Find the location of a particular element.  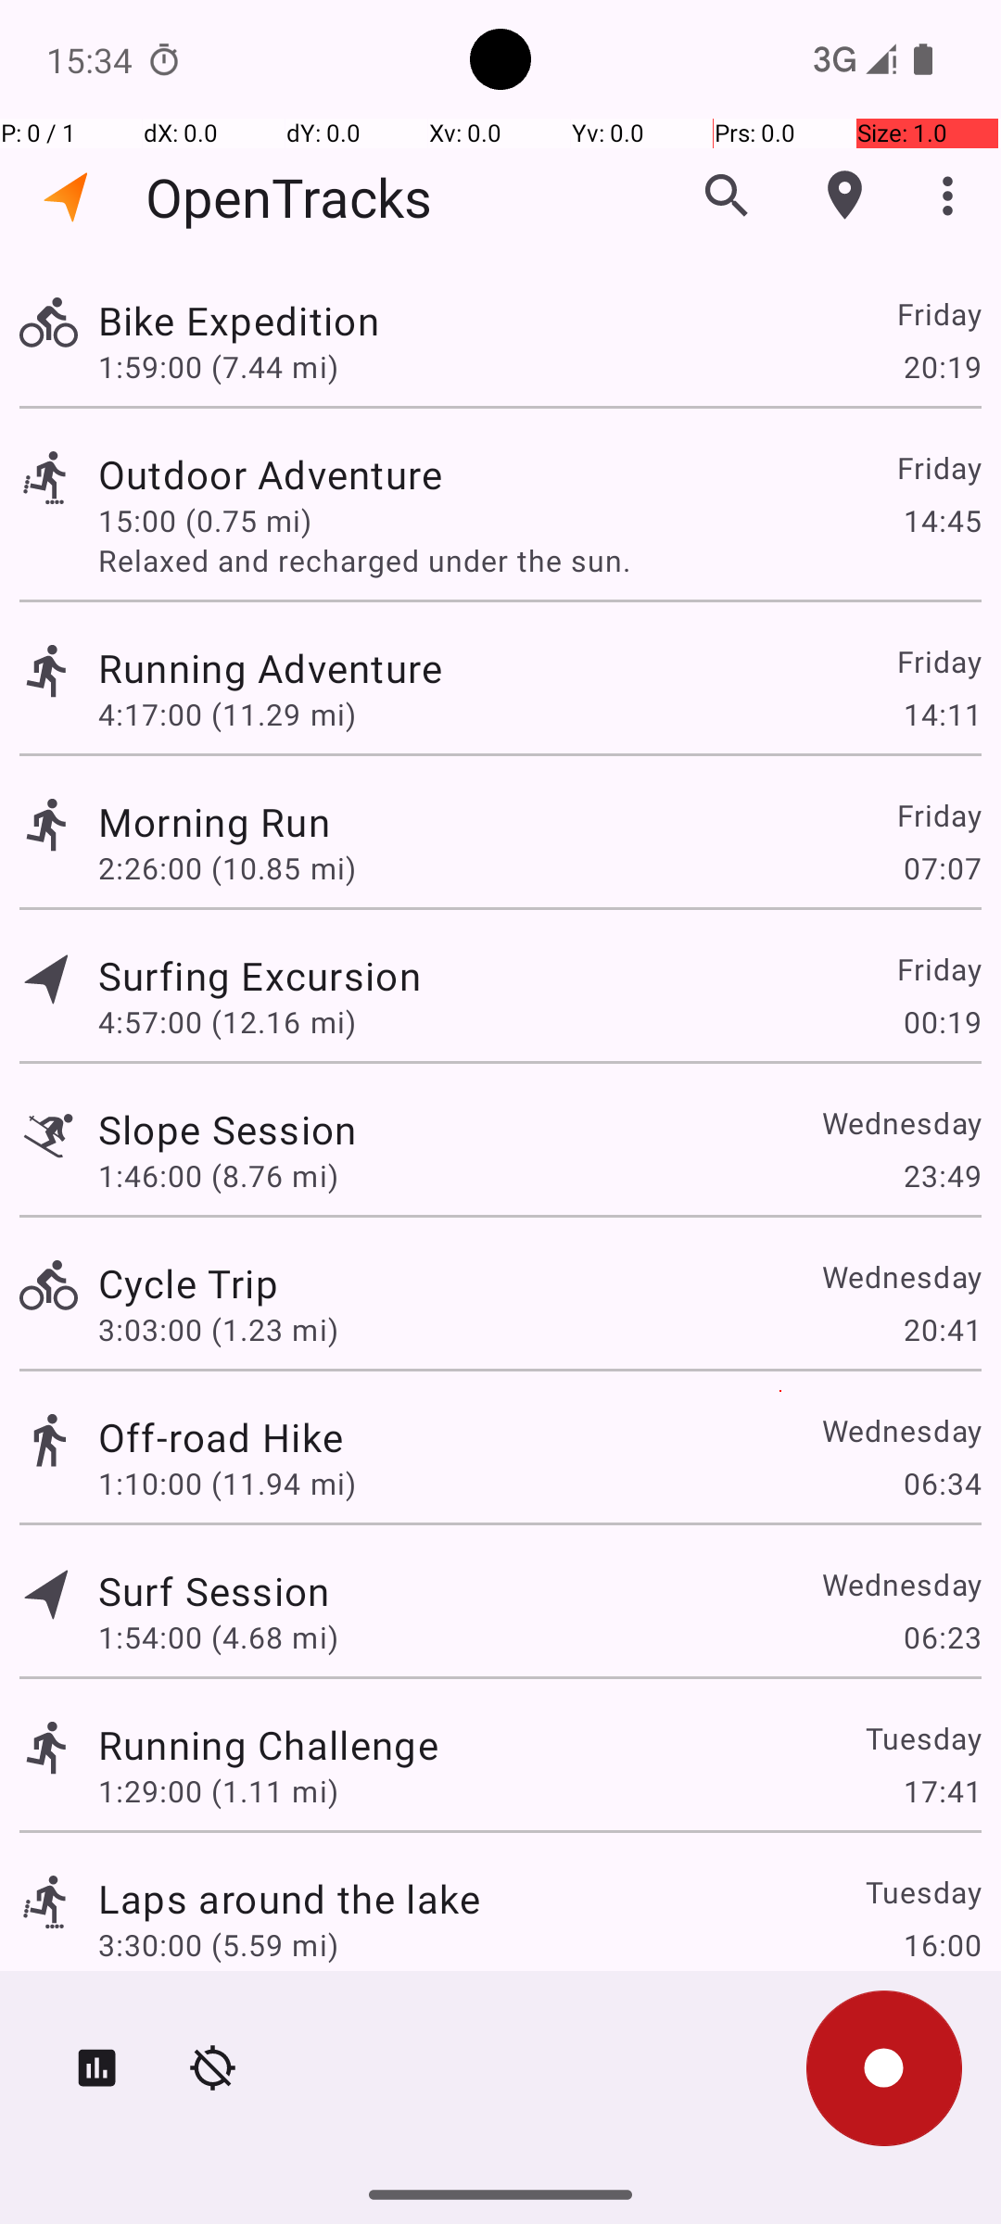

3:30:00 (5.59 mi) is located at coordinates (219, 1944).